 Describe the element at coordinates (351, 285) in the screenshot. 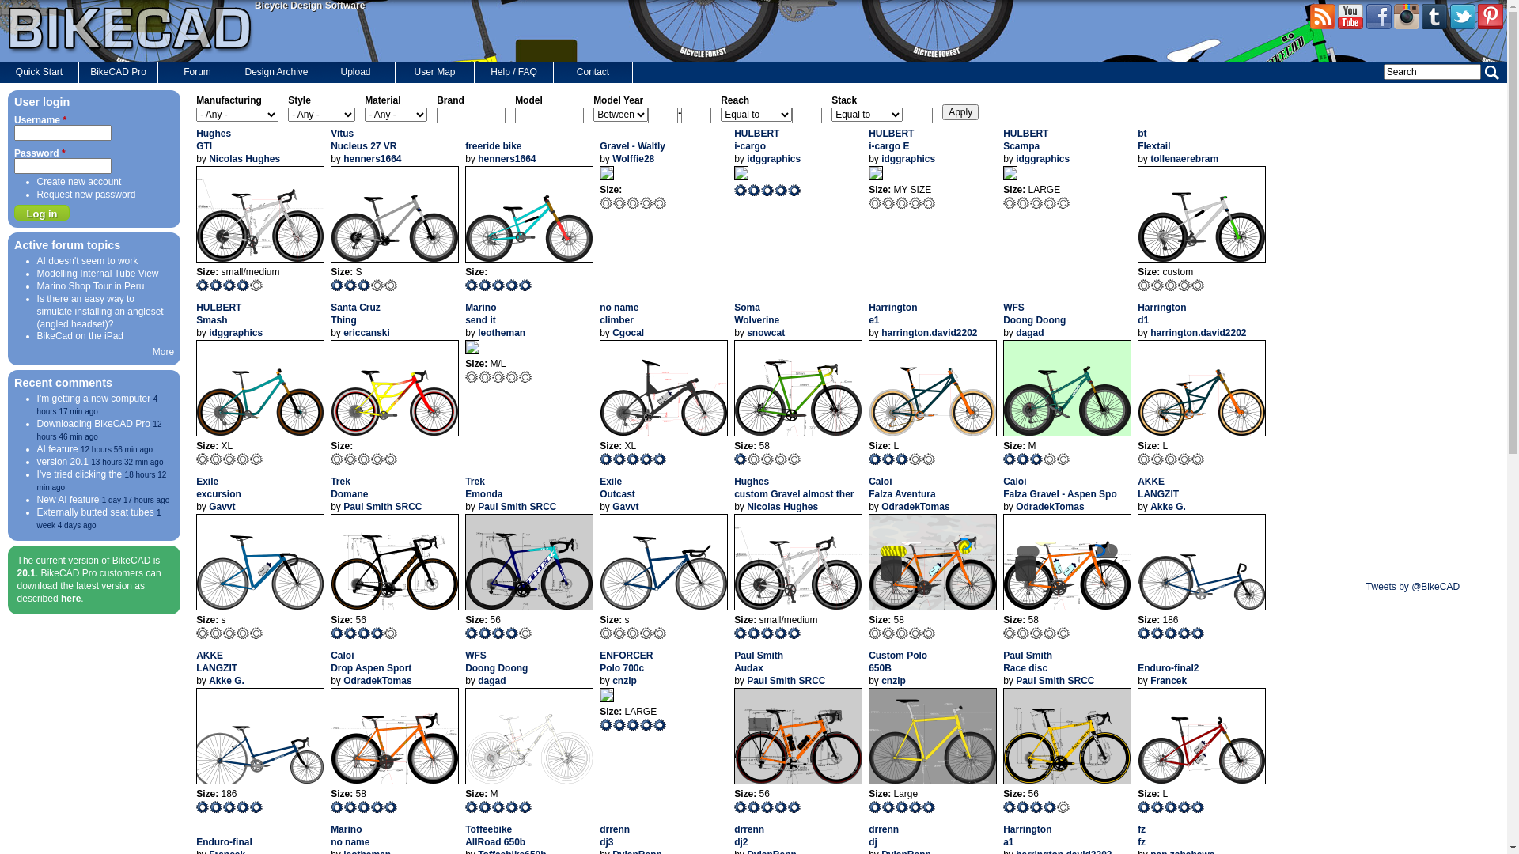

I see `Give Nucleus 27 VR 2/5` at that location.